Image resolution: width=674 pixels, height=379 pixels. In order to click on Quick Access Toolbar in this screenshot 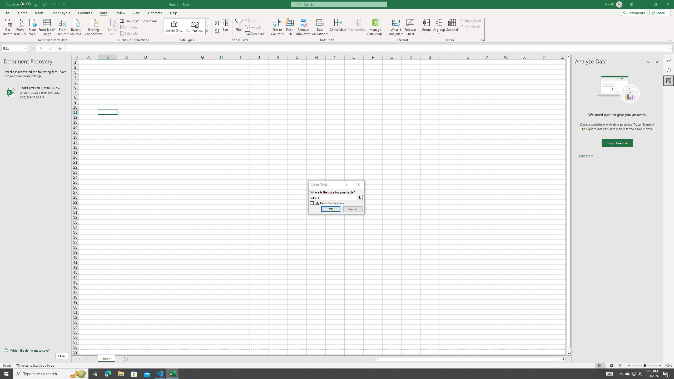, I will do `click(36, 4)`.